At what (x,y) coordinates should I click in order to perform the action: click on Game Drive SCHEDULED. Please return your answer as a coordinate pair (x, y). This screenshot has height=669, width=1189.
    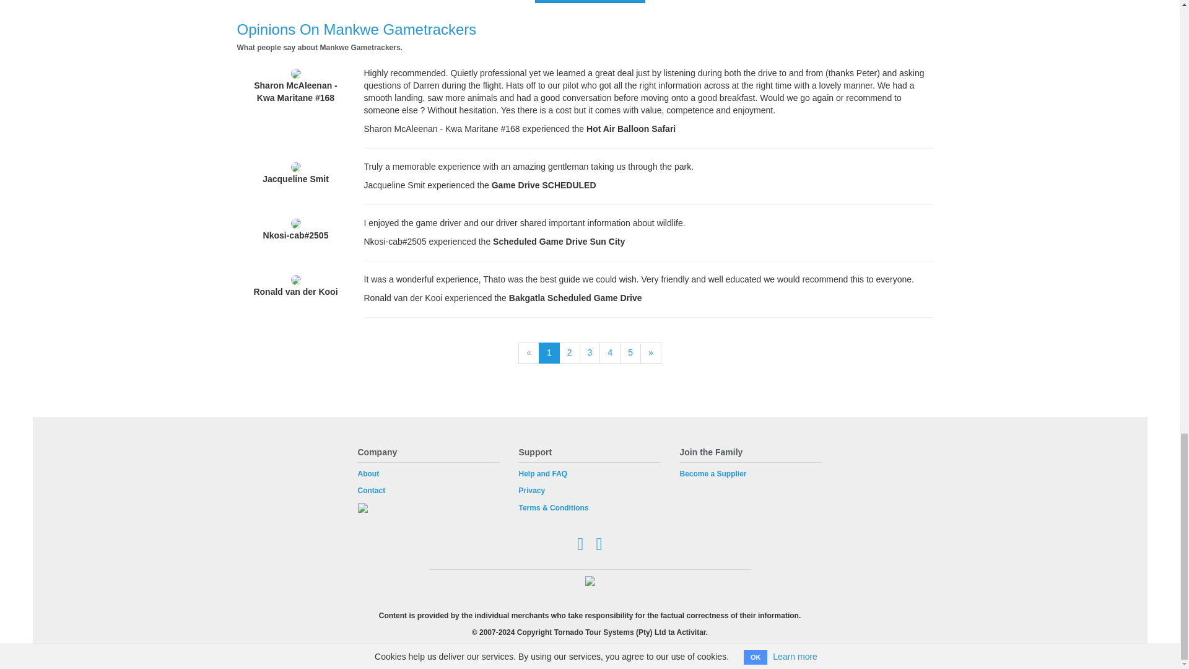
    Looking at the image, I should click on (544, 185).